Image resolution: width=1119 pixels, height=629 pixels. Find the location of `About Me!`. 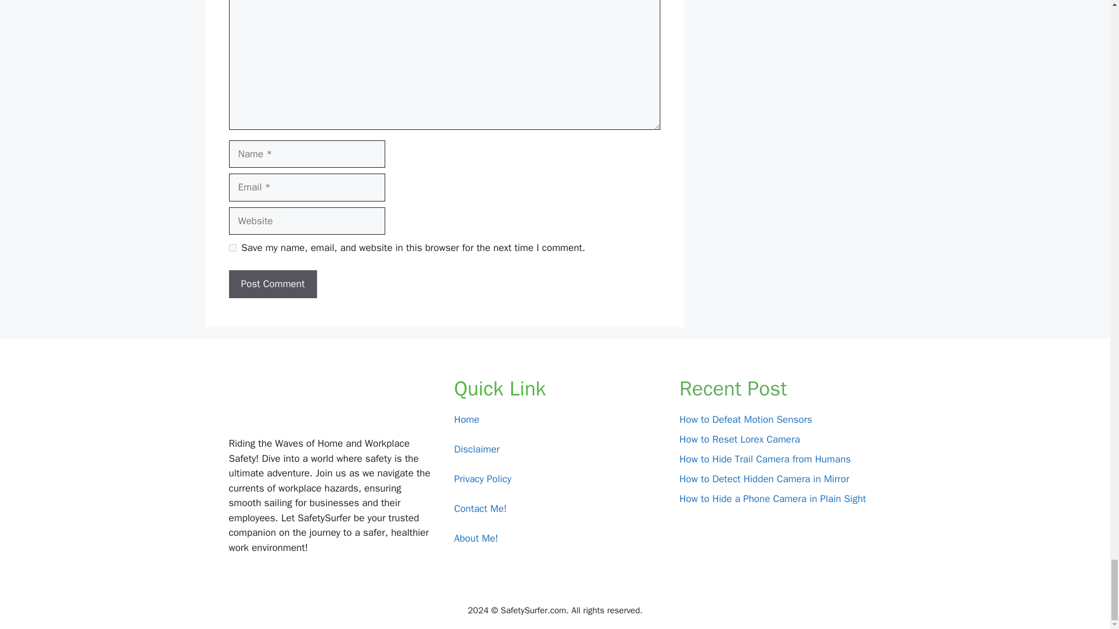

About Me! is located at coordinates (476, 538).